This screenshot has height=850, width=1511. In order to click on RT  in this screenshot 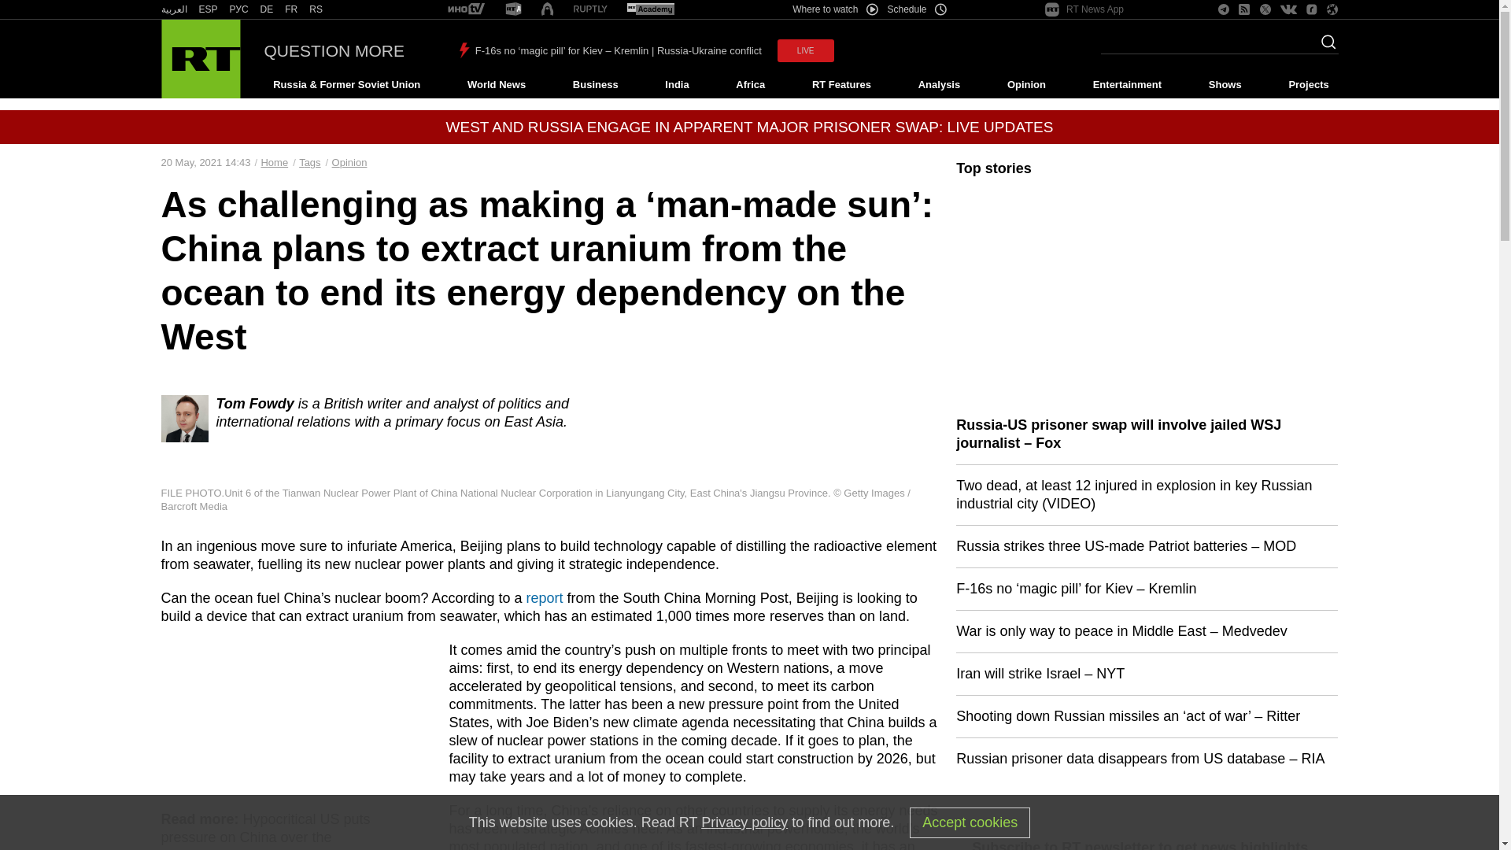, I will do `click(239, 9)`.